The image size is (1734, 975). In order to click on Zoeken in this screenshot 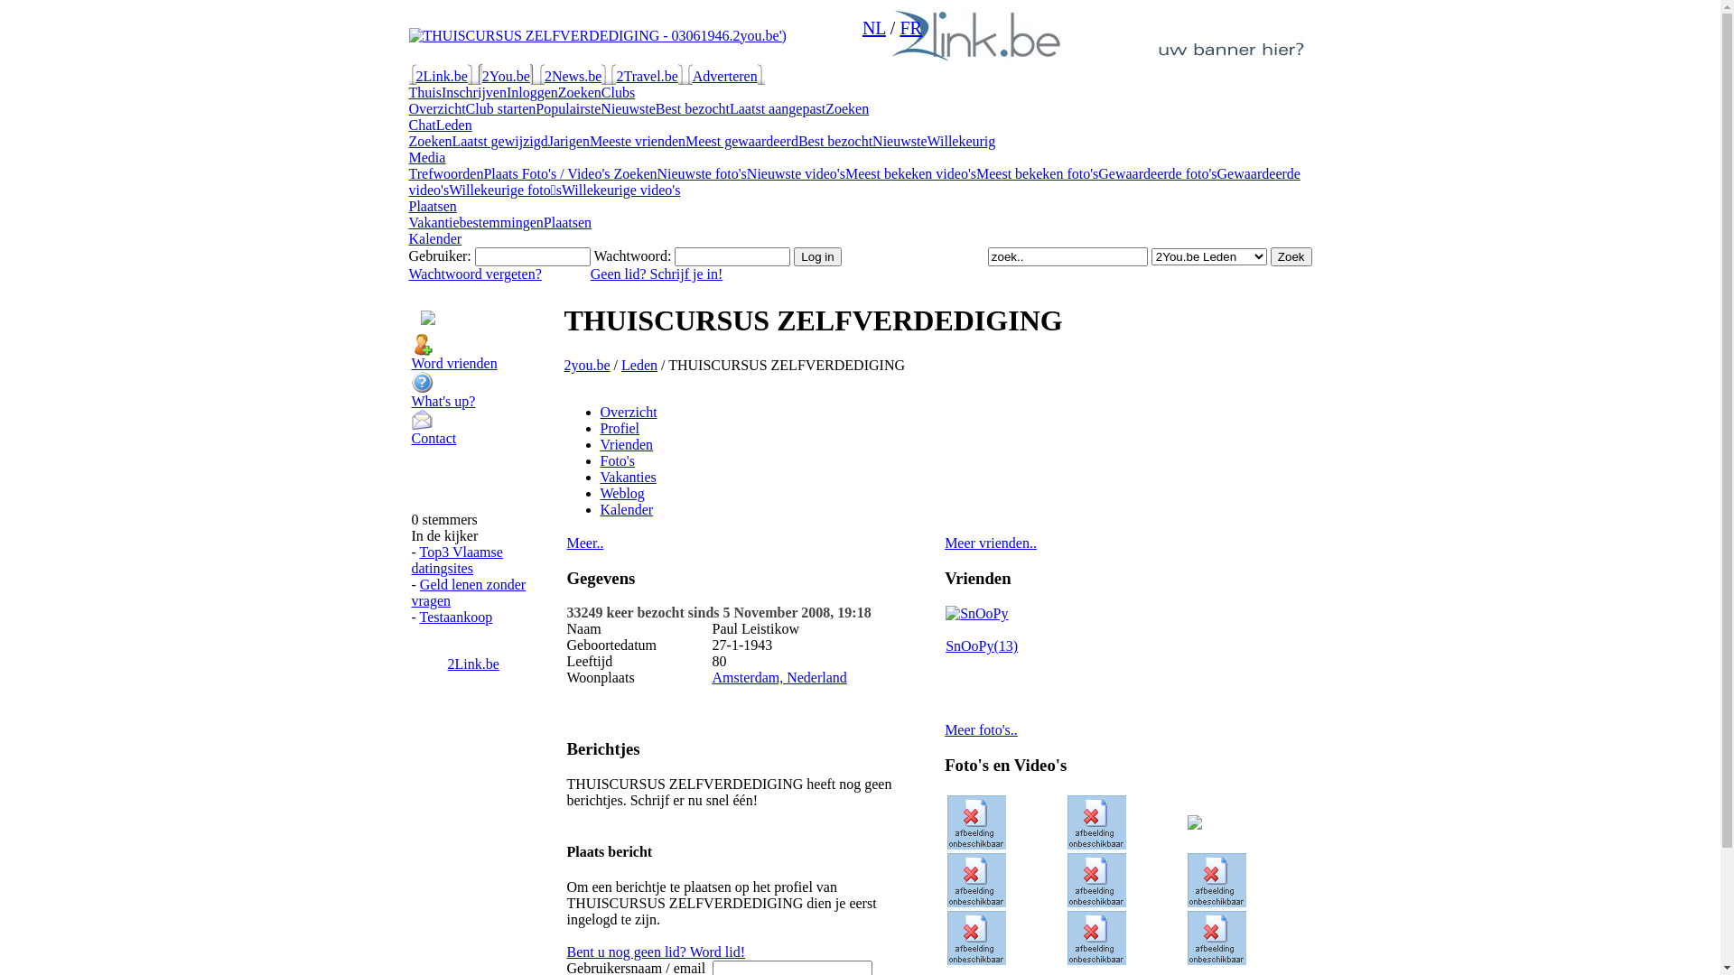, I will do `click(430, 141)`.